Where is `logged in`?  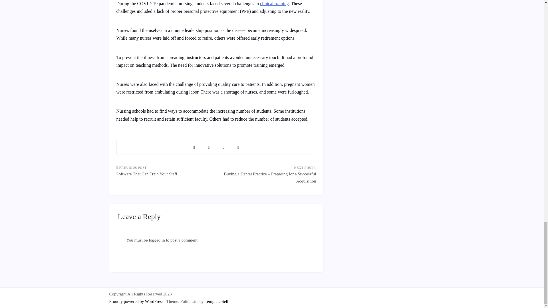
logged in is located at coordinates (156, 240).